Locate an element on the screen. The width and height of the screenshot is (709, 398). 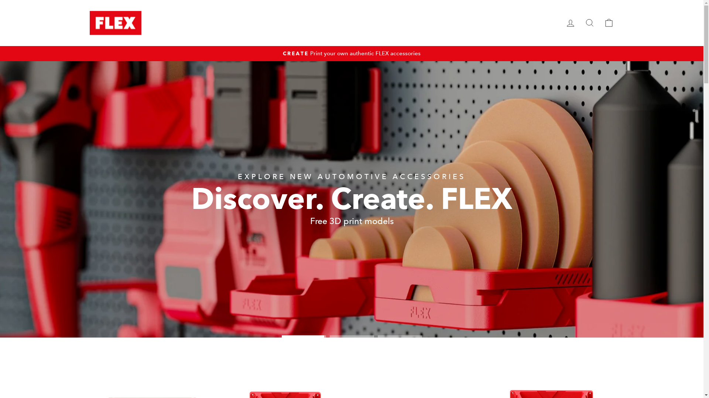
LOG IN is located at coordinates (570, 23).